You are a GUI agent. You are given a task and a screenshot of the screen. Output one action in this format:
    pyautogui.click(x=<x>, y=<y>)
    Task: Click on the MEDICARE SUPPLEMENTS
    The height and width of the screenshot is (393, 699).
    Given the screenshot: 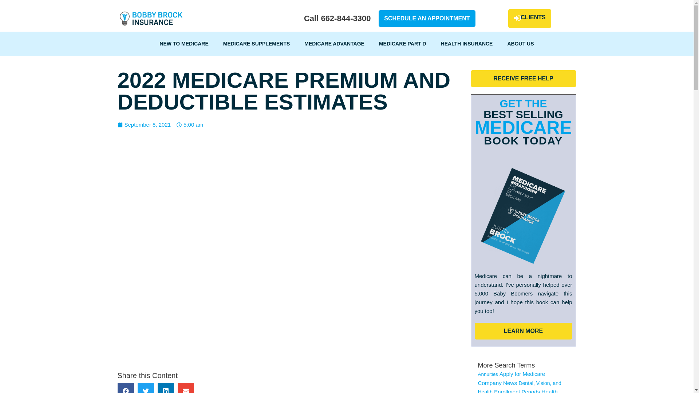 What is the action you would take?
    pyautogui.click(x=257, y=44)
    